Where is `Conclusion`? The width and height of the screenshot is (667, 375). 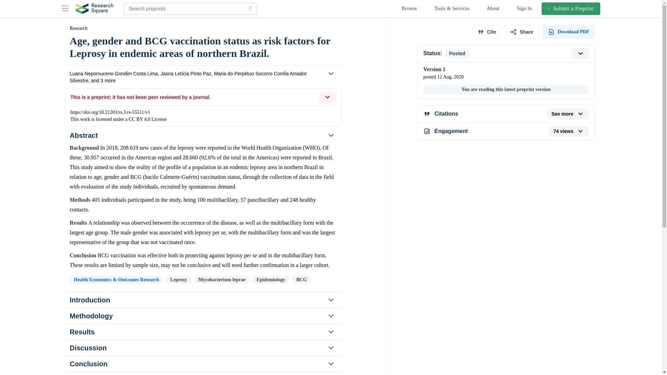 Conclusion is located at coordinates (203, 364).